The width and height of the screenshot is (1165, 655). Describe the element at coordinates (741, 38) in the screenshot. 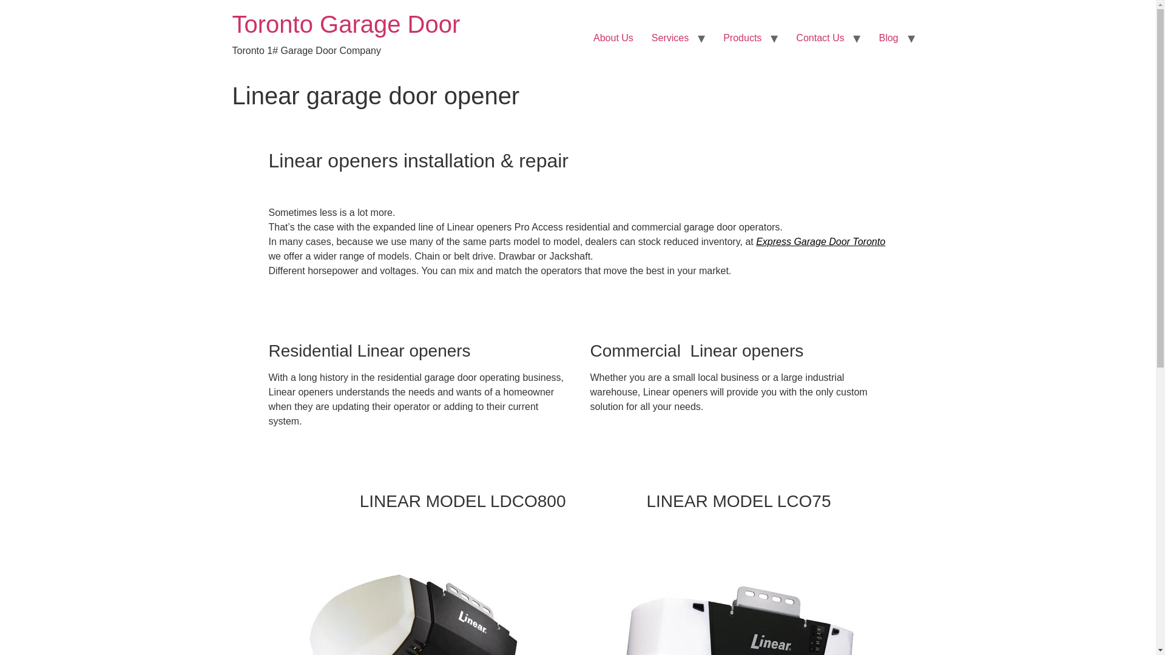

I see `Products` at that location.